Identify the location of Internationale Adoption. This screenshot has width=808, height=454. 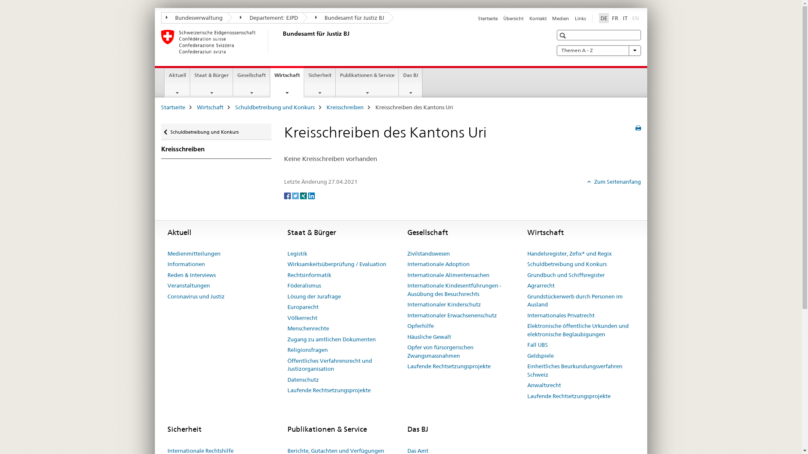
(439, 264).